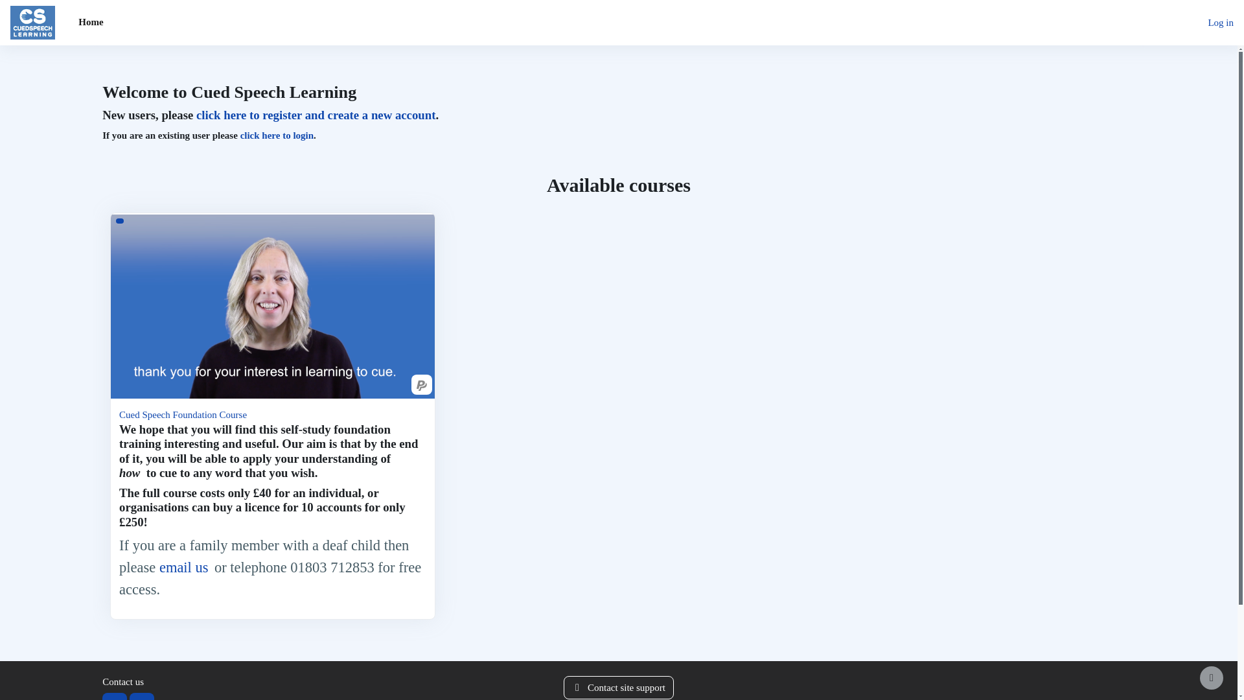  Describe the element at coordinates (183, 415) in the screenshot. I see `Cued Speech Foundation Course` at that location.